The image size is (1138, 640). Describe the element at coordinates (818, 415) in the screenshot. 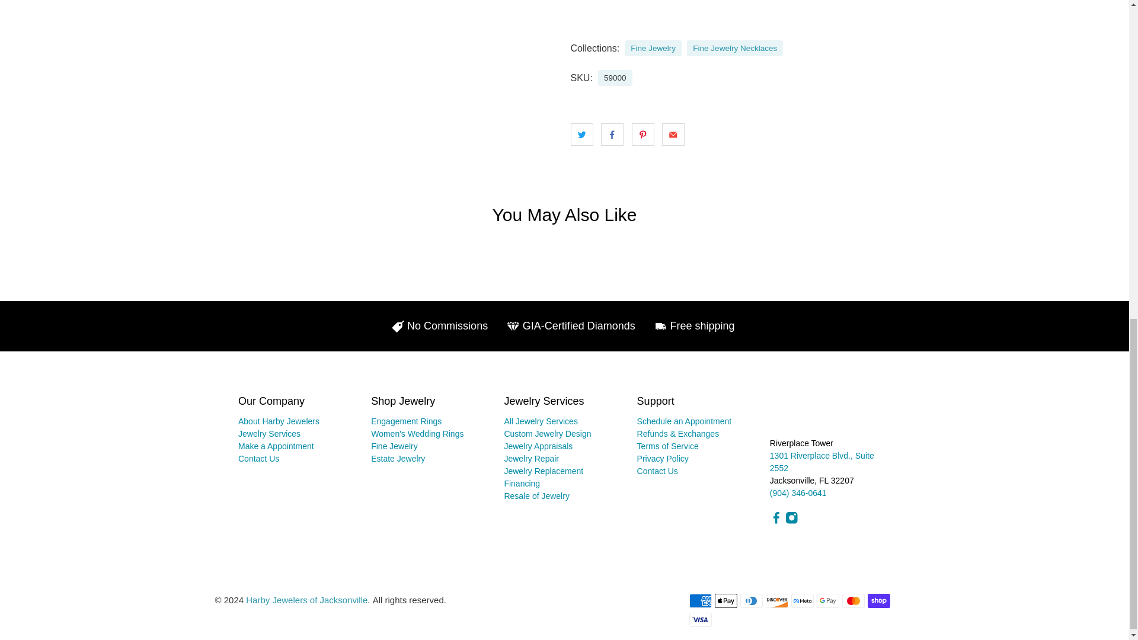

I see `Harby Jewelers of Jacksonville` at that location.